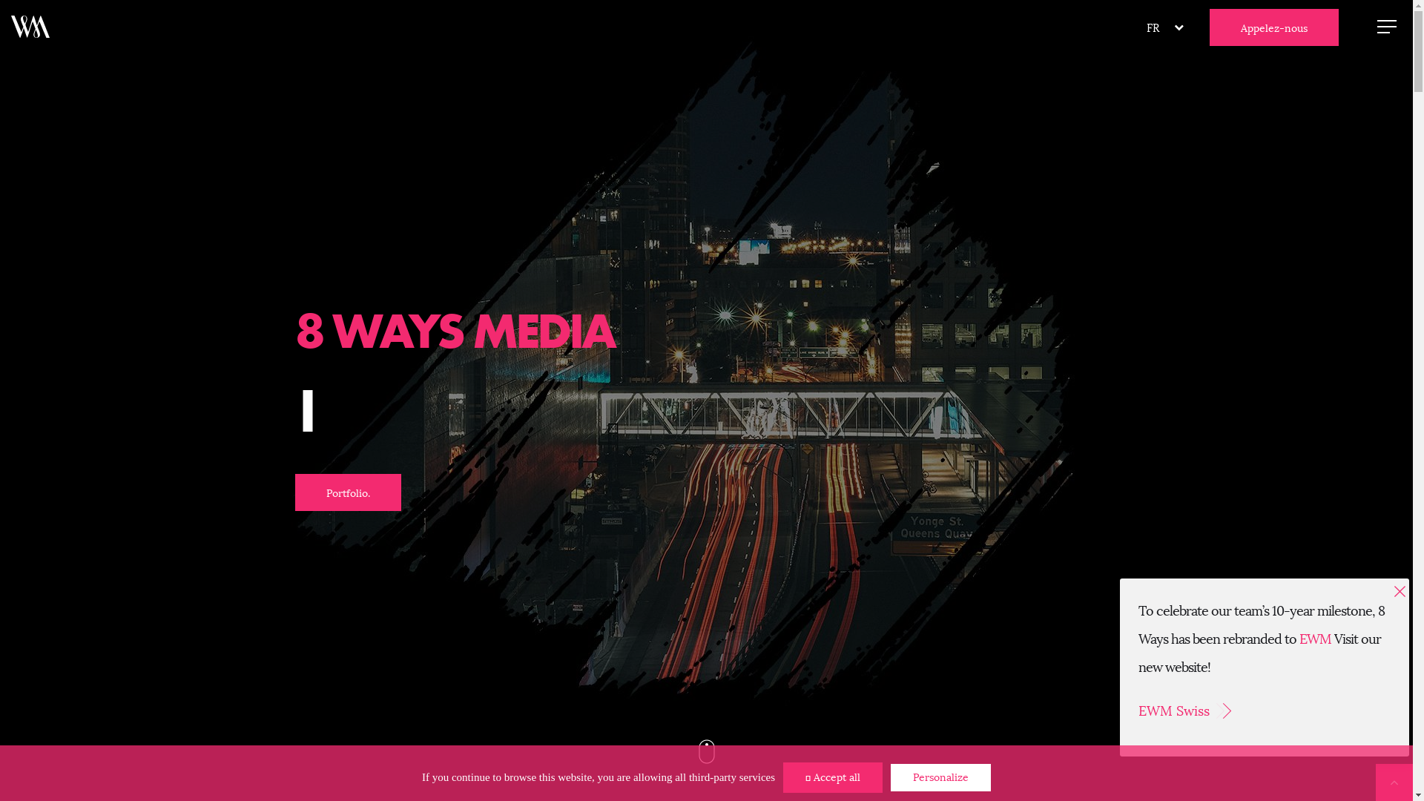  Describe the element at coordinates (1274, 27) in the screenshot. I see `Appelez-nous` at that location.